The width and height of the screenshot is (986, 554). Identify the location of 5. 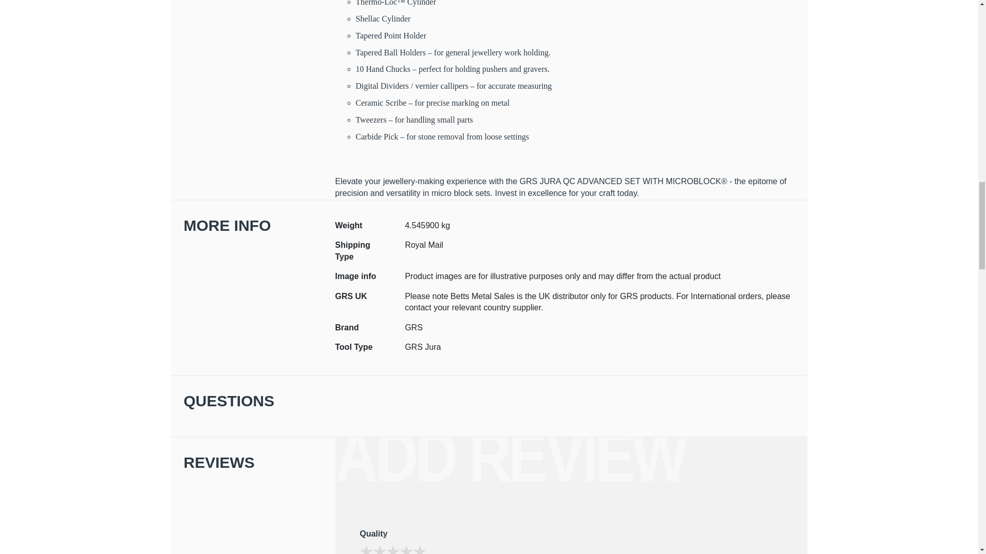
(364, 549).